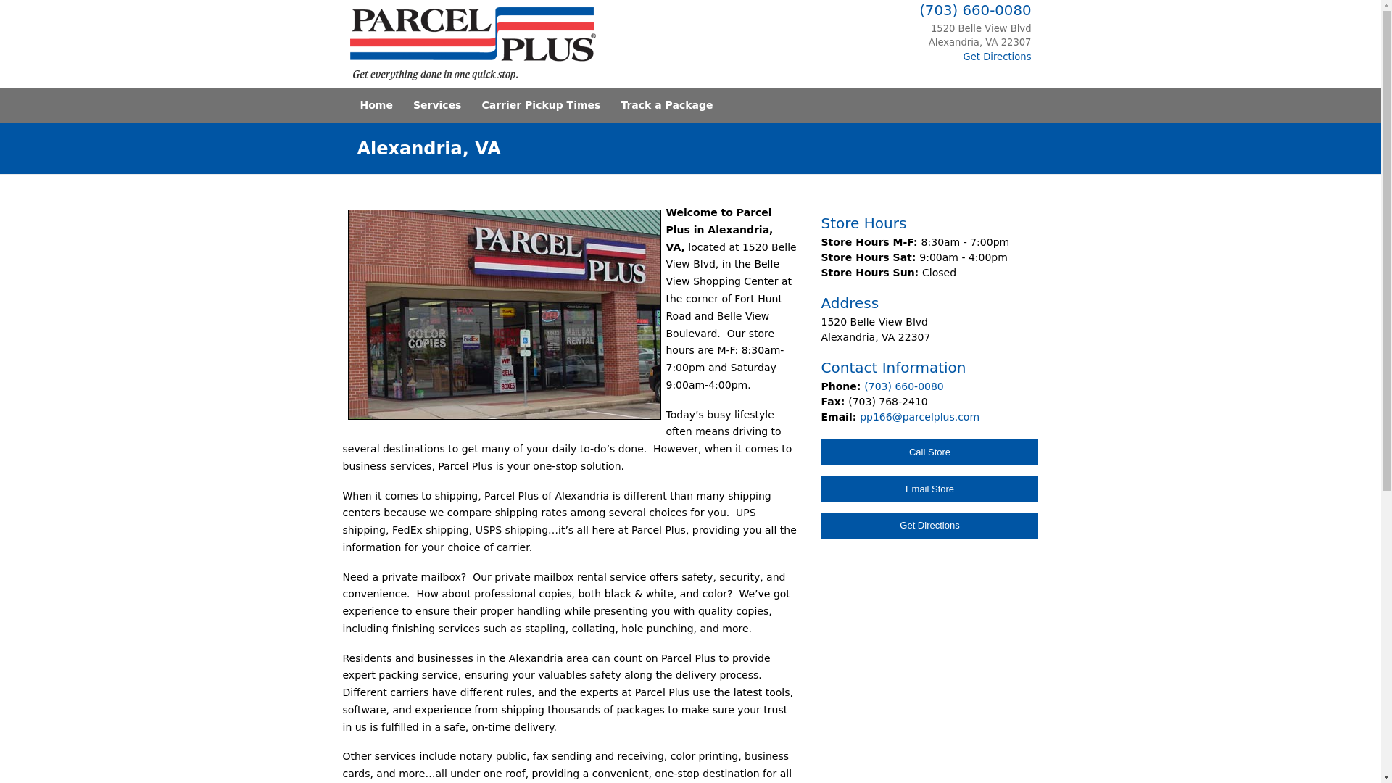 The height and width of the screenshot is (783, 1392). I want to click on Carrier Pickup Times, so click(541, 104).